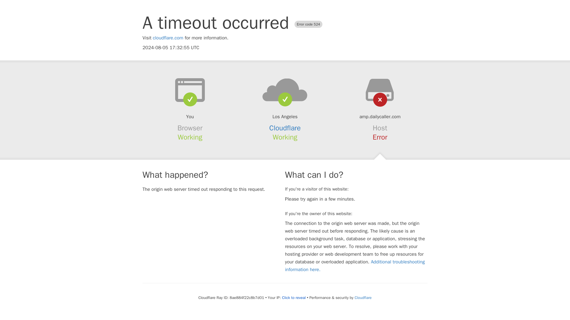  I want to click on Click to reveal, so click(294, 297).